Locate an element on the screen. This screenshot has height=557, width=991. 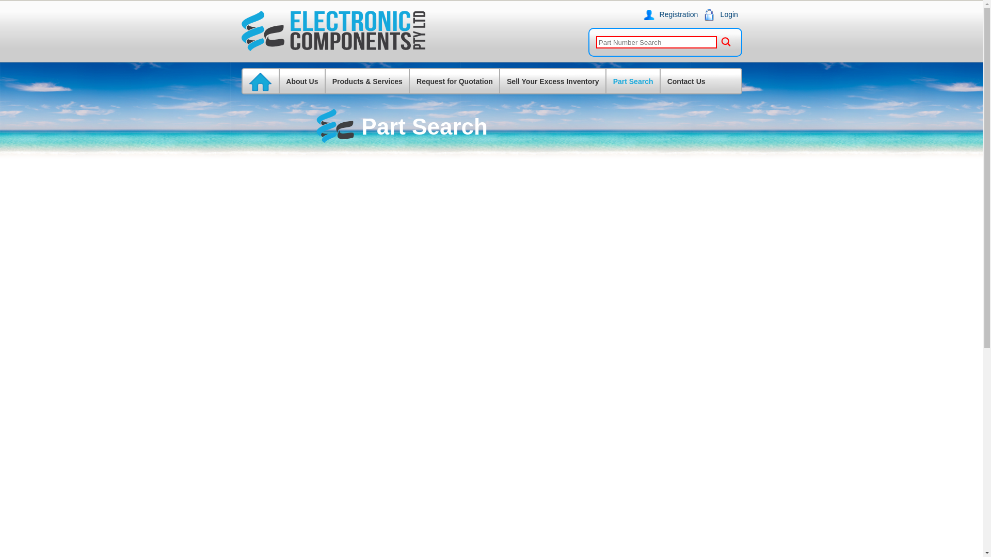
Registration is located at coordinates (674, 14).